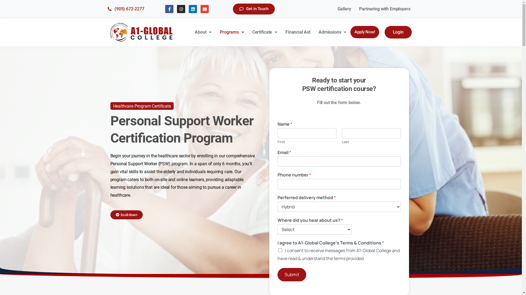  I want to click on Login, so click(398, 32).